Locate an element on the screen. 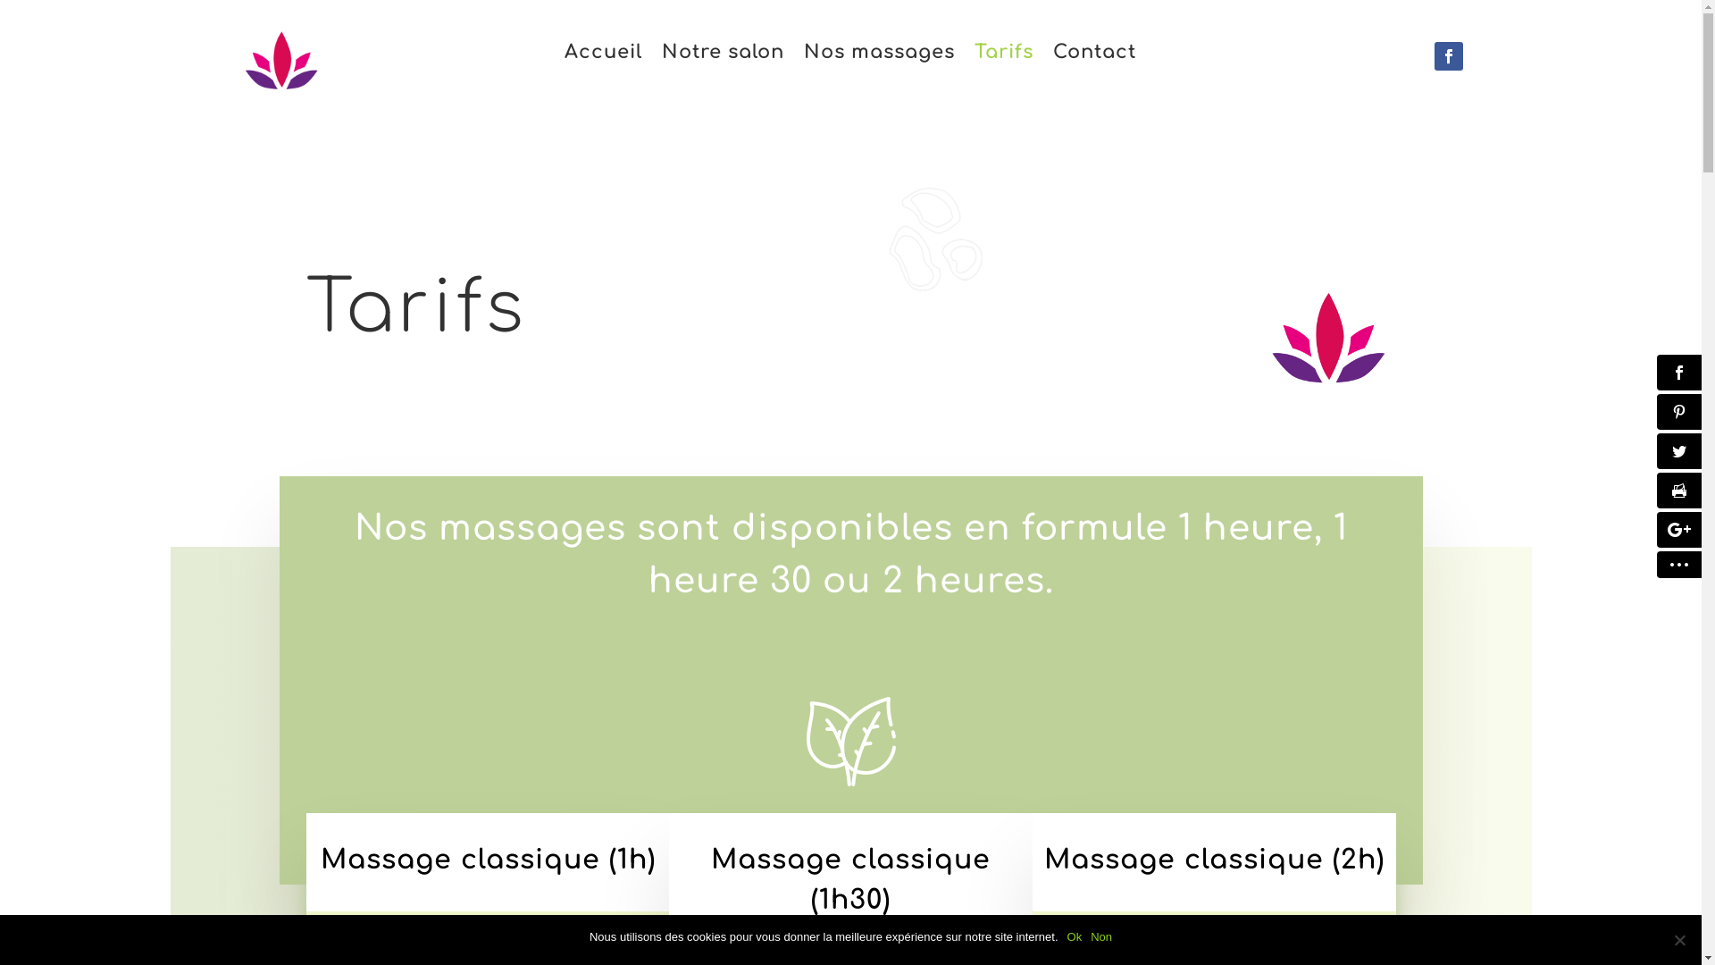  Ok is located at coordinates (1075, 937).